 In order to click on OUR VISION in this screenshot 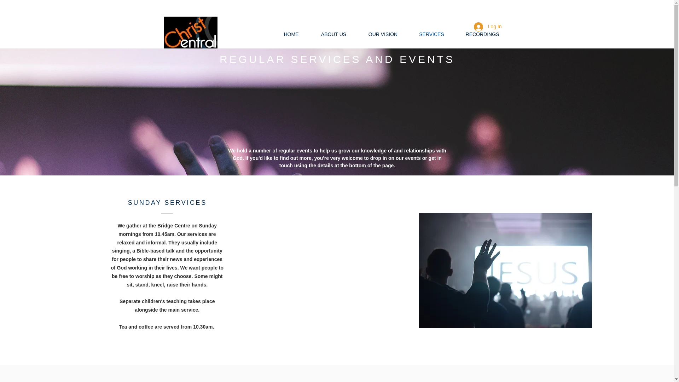, I will do `click(383, 35)`.